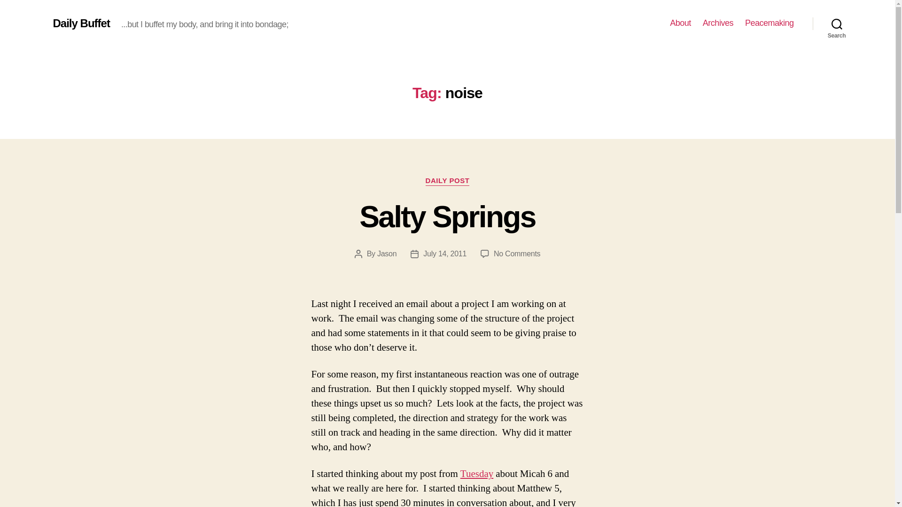 This screenshot has height=507, width=902. I want to click on Daily Buffet, so click(718, 23).